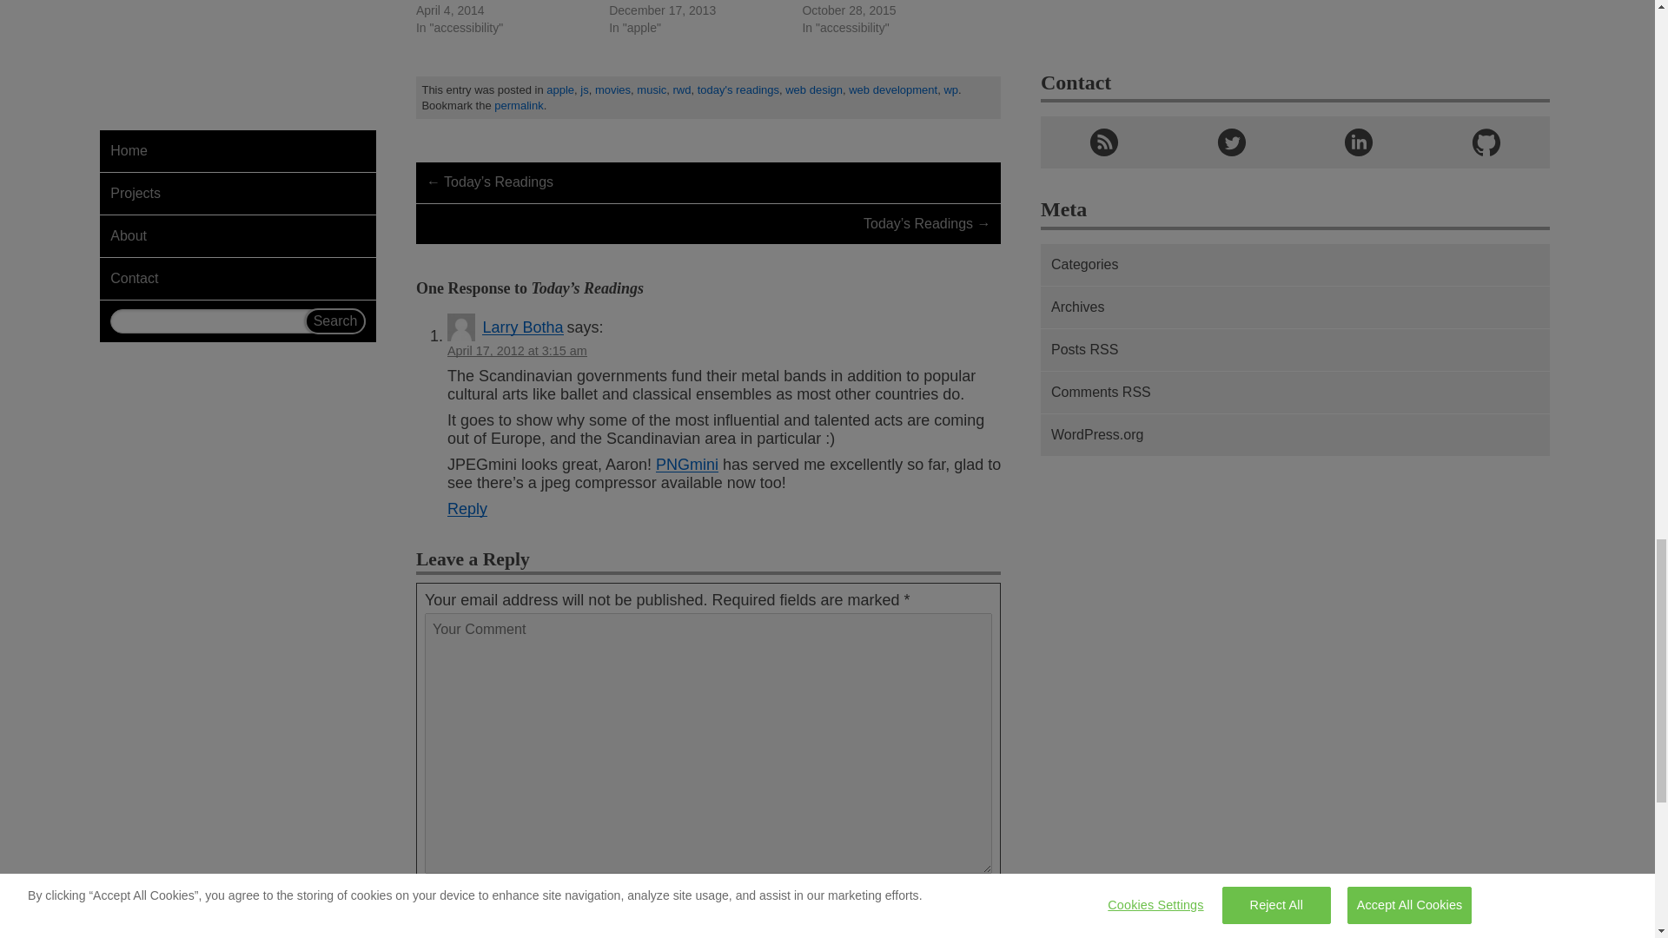  Describe the element at coordinates (559, 90) in the screenshot. I see `apple` at that location.